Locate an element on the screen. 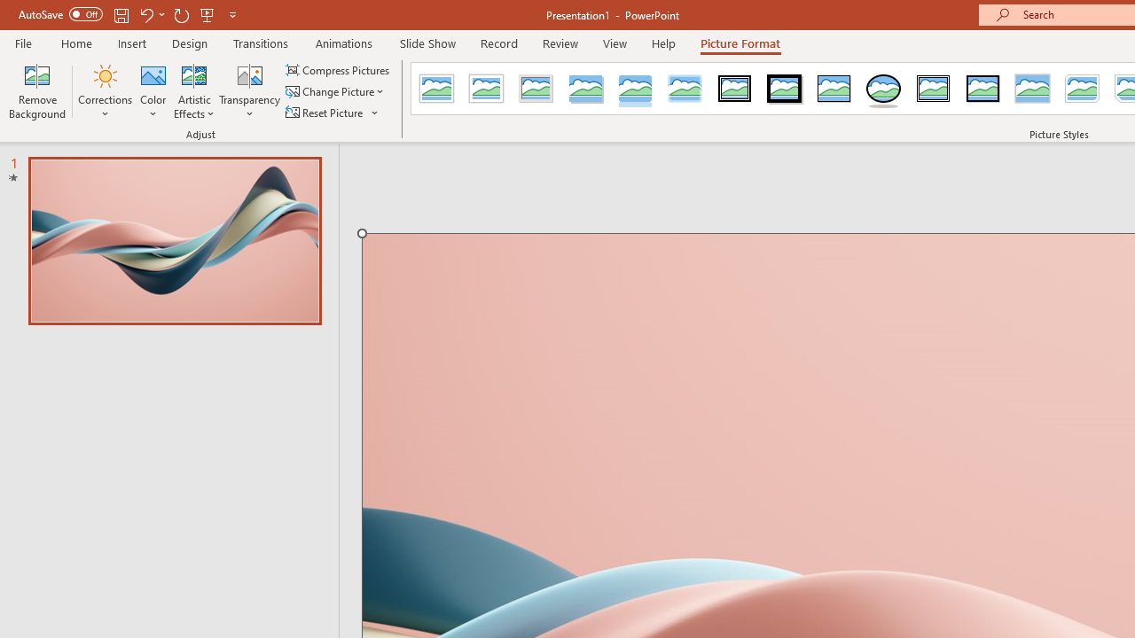  Transitions is located at coordinates (261, 43).